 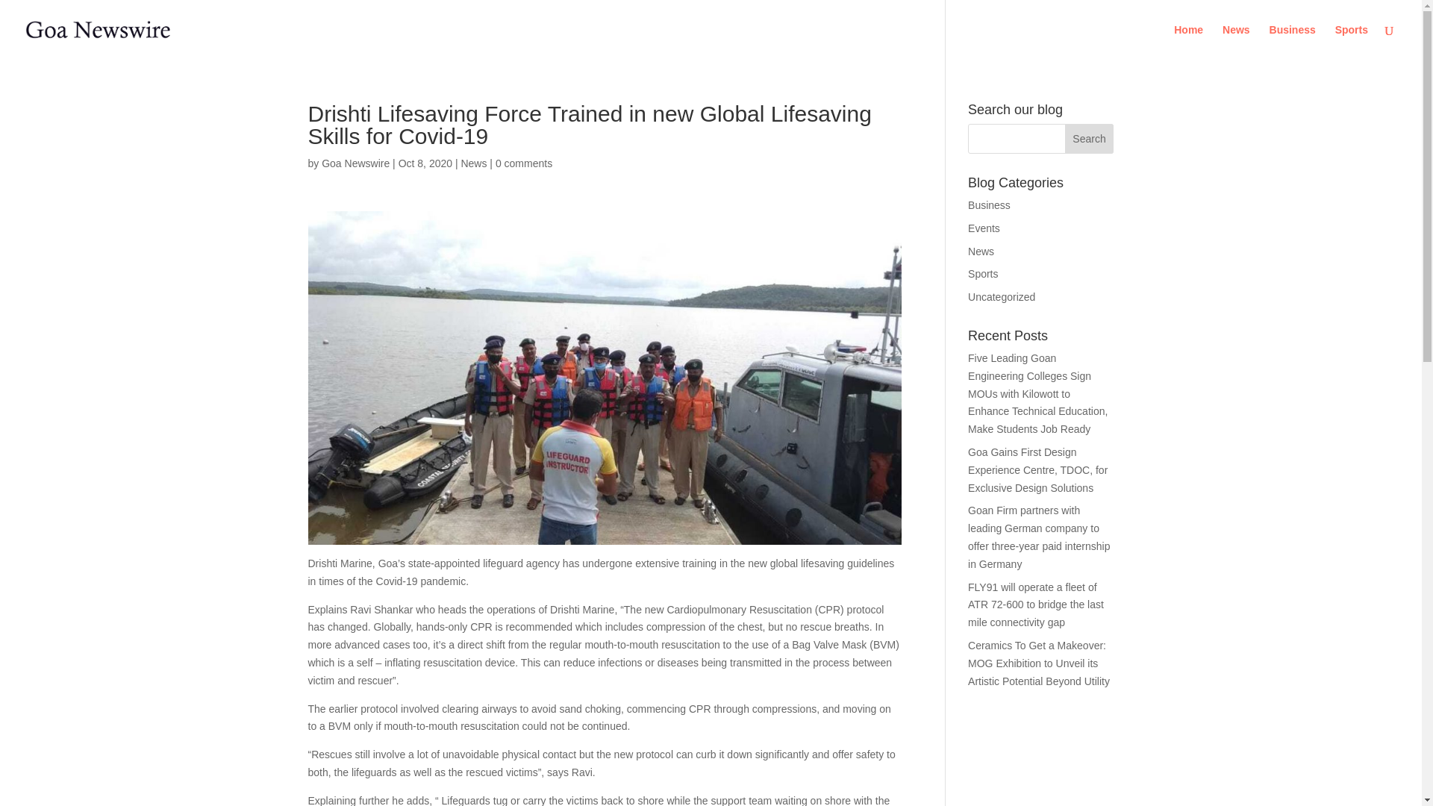 I want to click on News, so click(x=981, y=251).